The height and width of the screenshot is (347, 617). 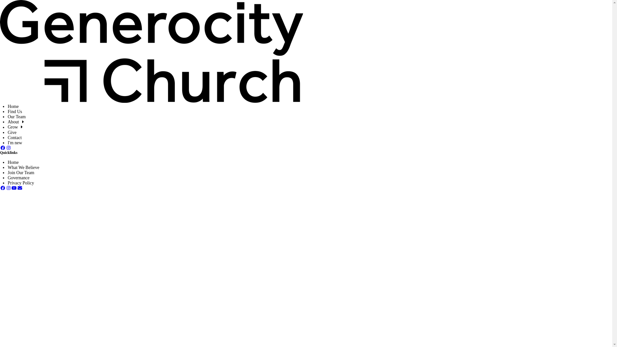 I want to click on About, so click(x=17, y=122).